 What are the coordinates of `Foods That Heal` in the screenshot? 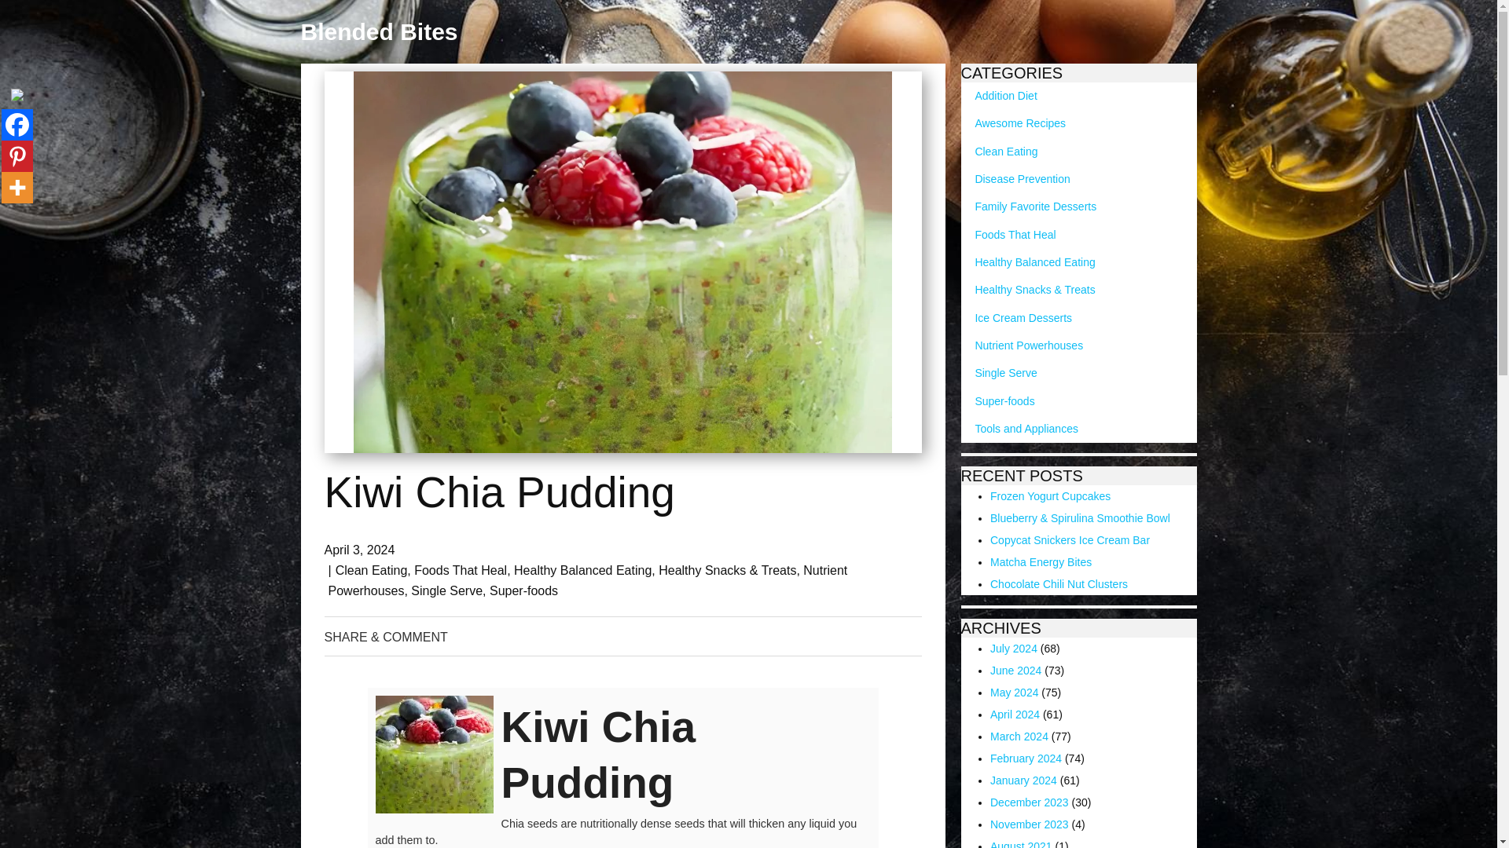 It's located at (461, 570).